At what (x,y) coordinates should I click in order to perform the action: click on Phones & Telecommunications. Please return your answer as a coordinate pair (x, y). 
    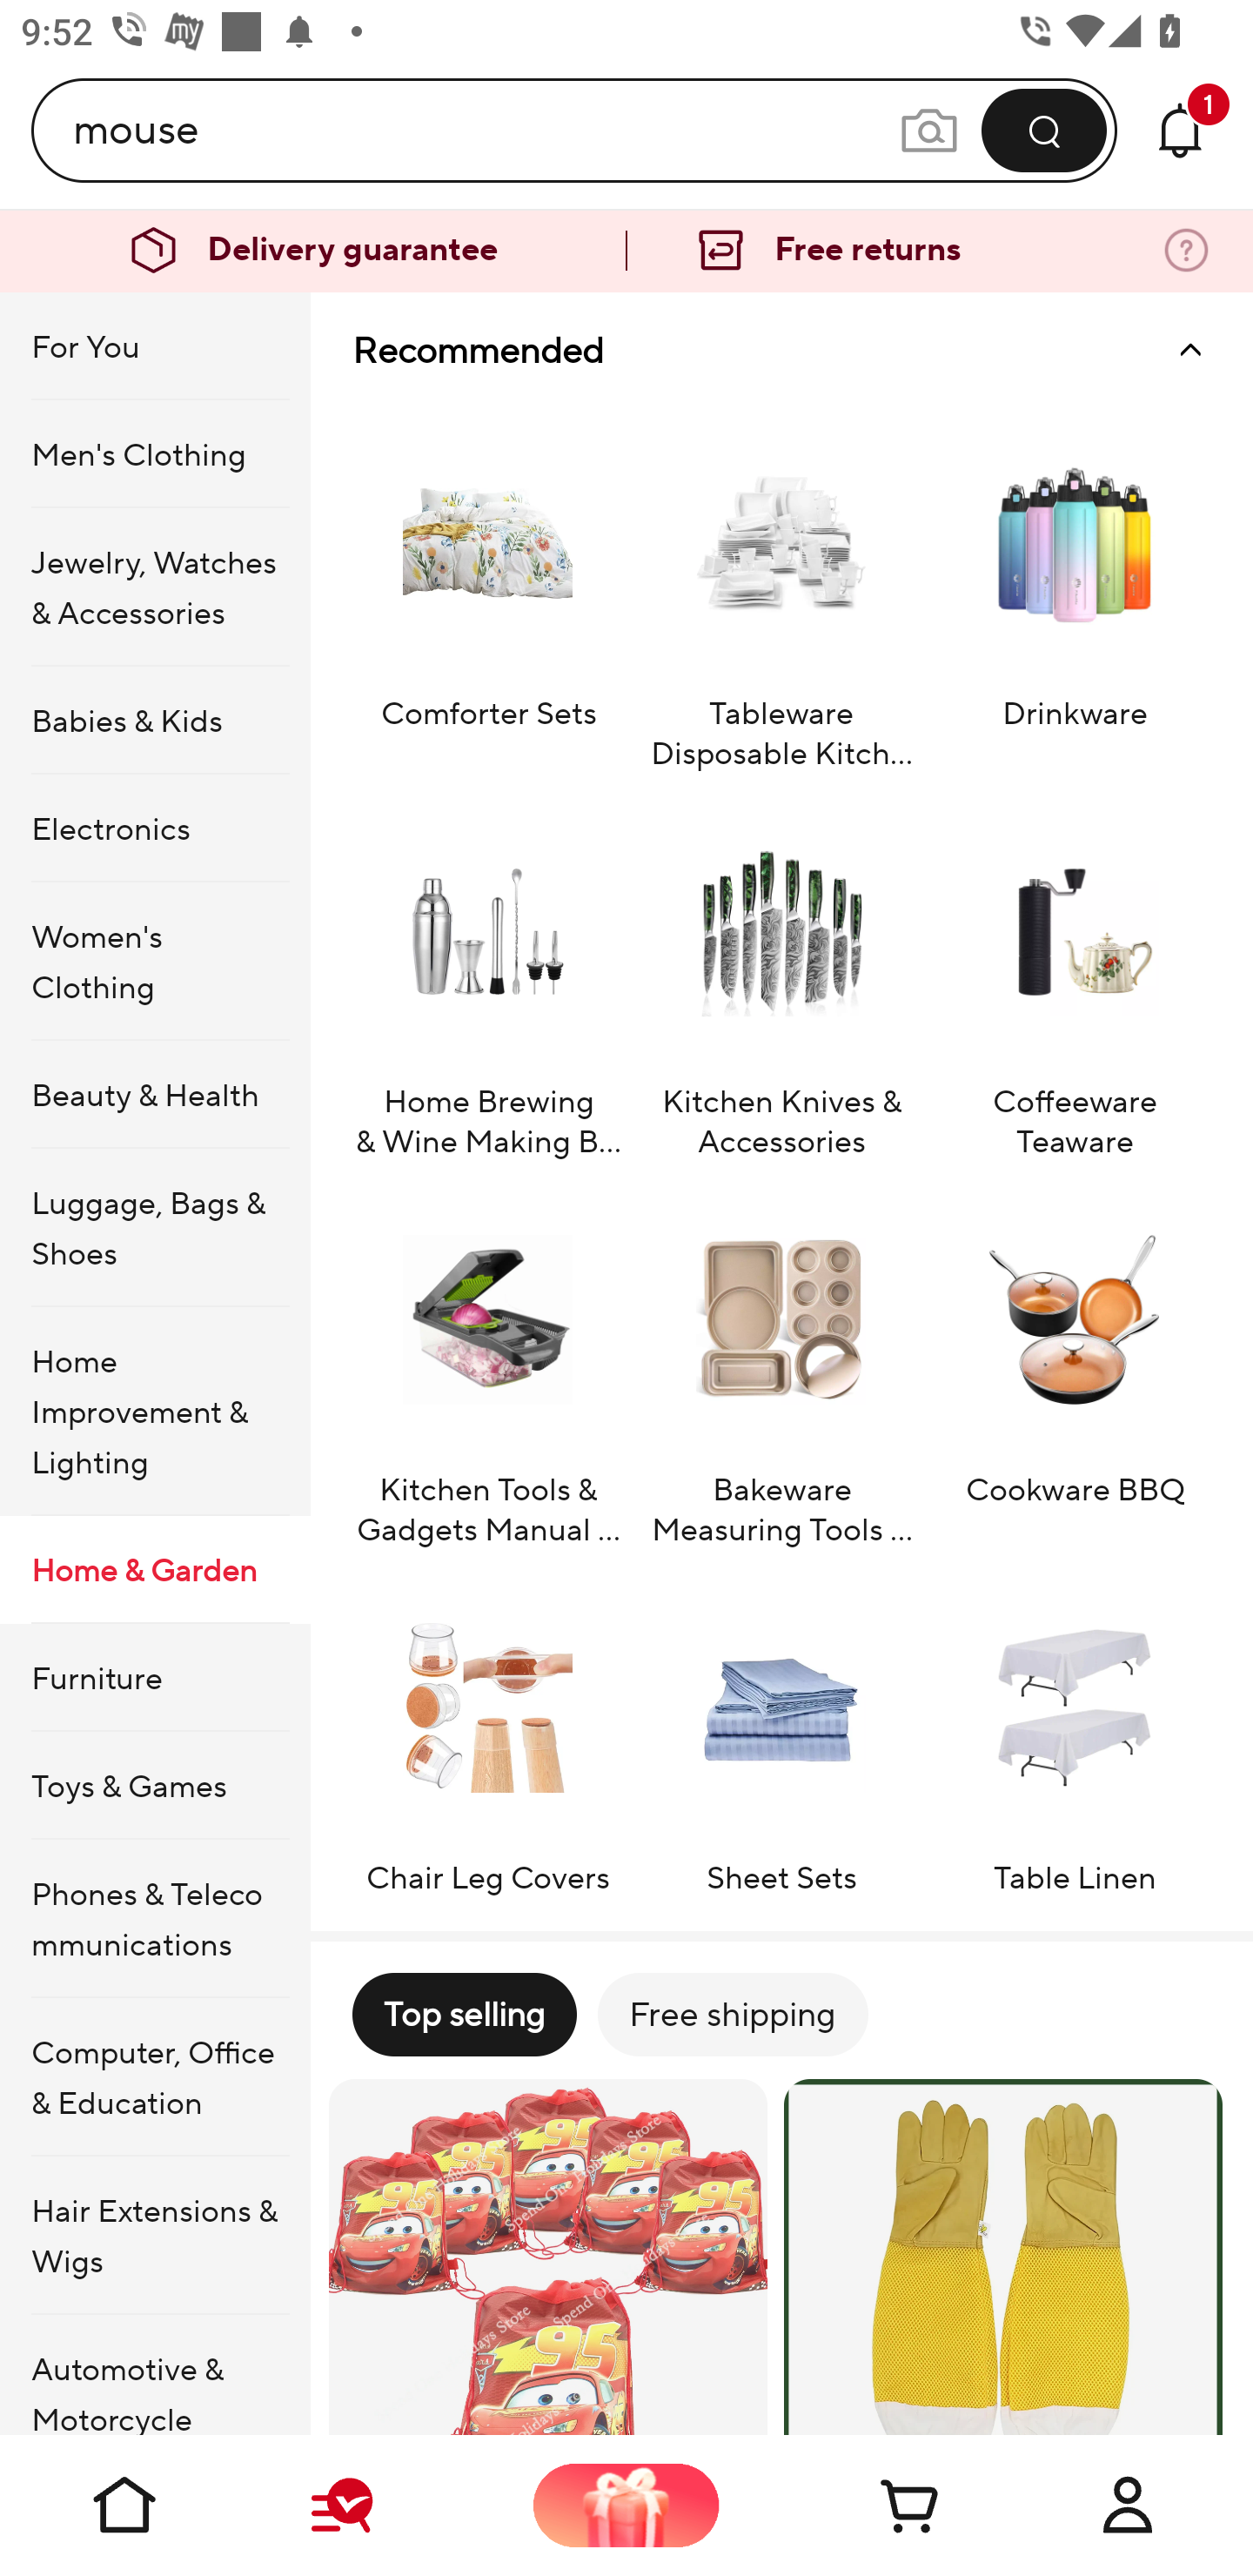
    Looking at the image, I should click on (155, 1918).